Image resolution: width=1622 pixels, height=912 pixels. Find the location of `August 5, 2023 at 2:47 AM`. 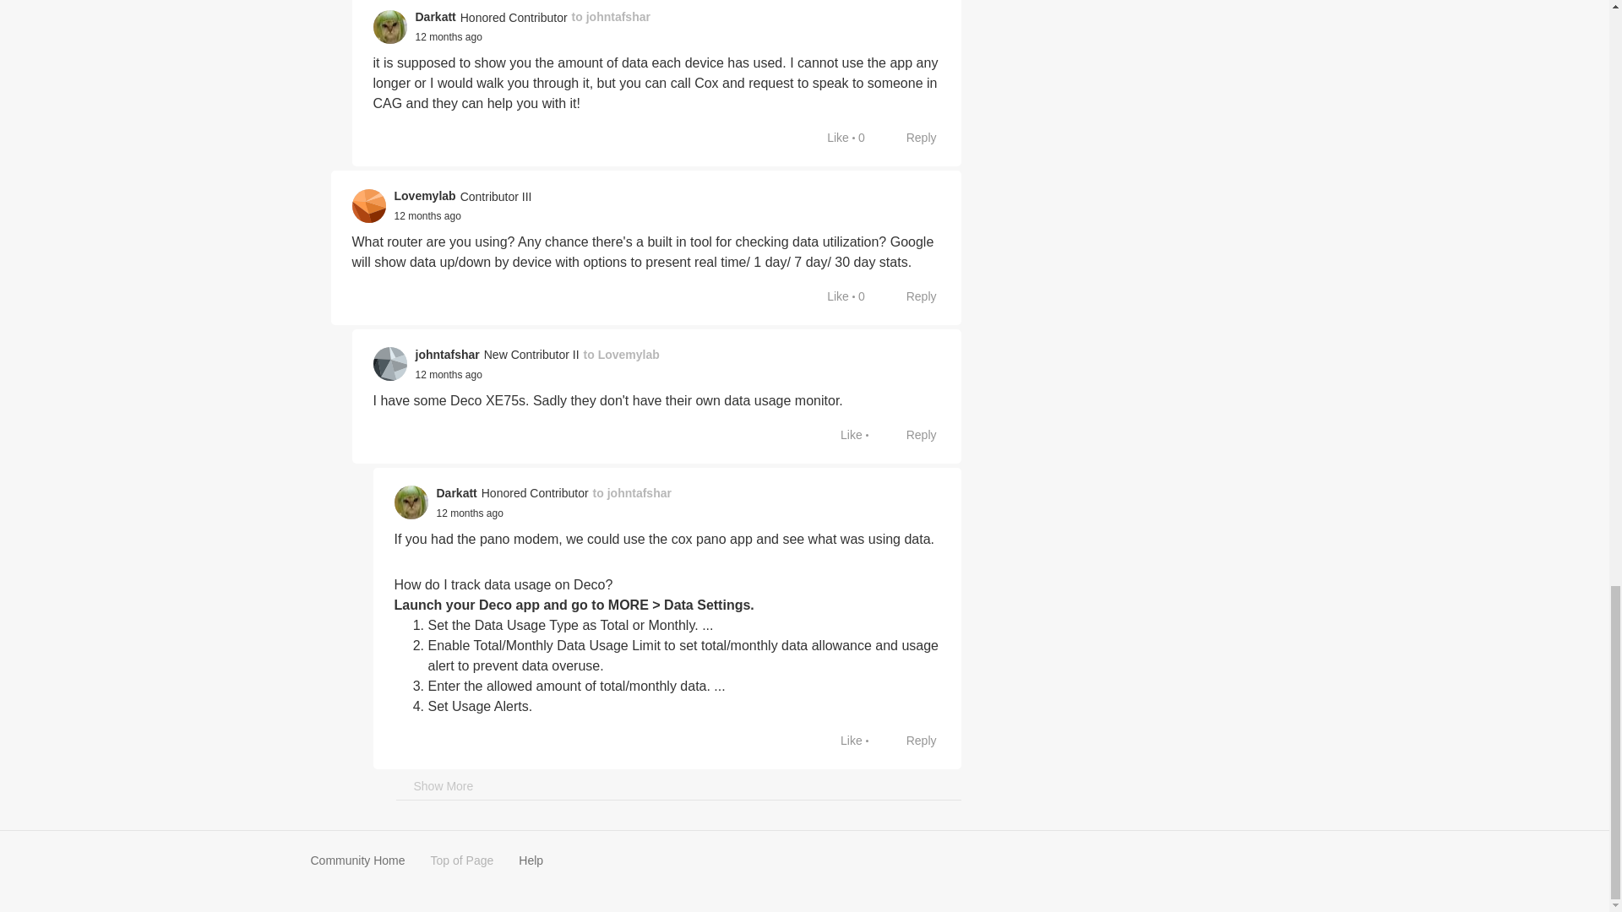

August 5, 2023 at 2:47 AM is located at coordinates (448, 375).